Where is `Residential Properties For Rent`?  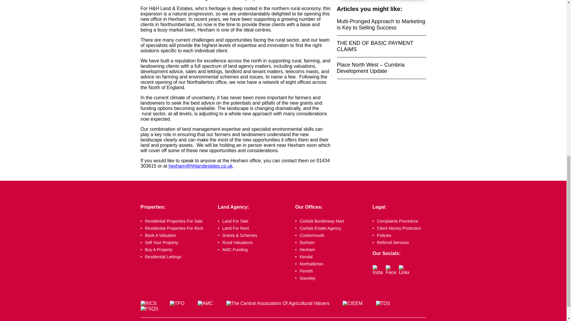 Residential Properties For Rent is located at coordinates (176, 228).